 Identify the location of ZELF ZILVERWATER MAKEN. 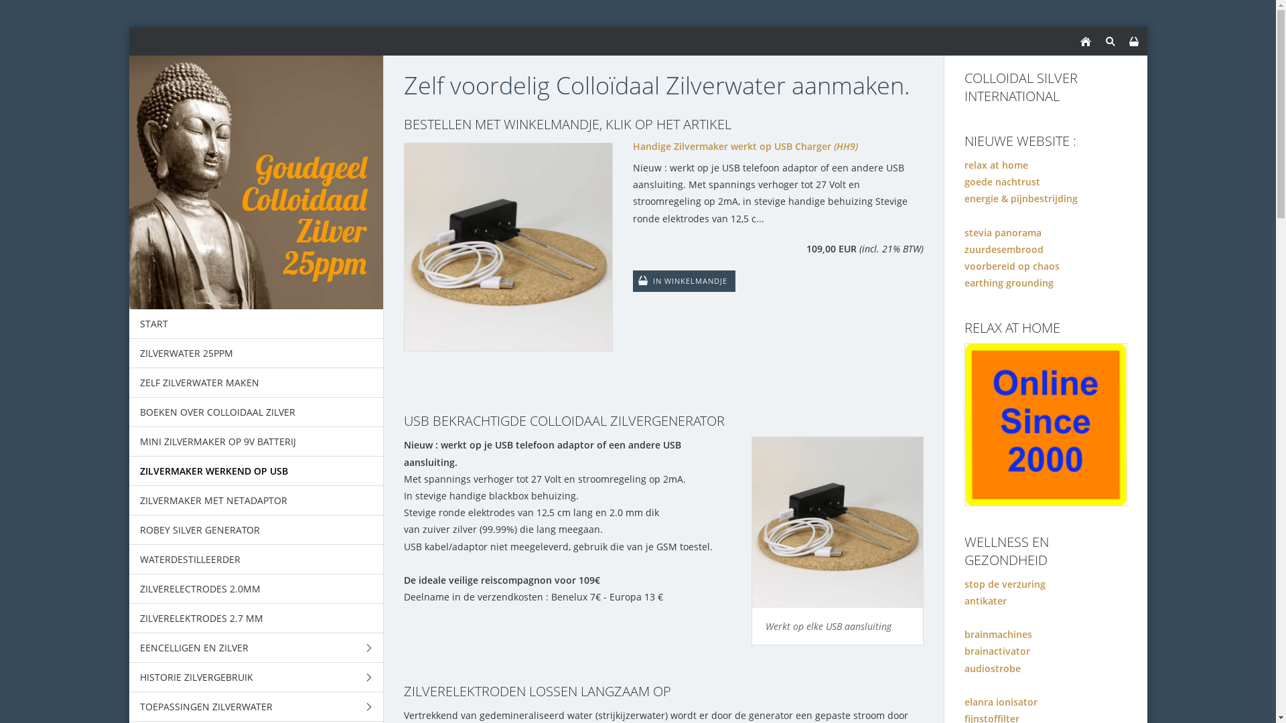
(256, 383).